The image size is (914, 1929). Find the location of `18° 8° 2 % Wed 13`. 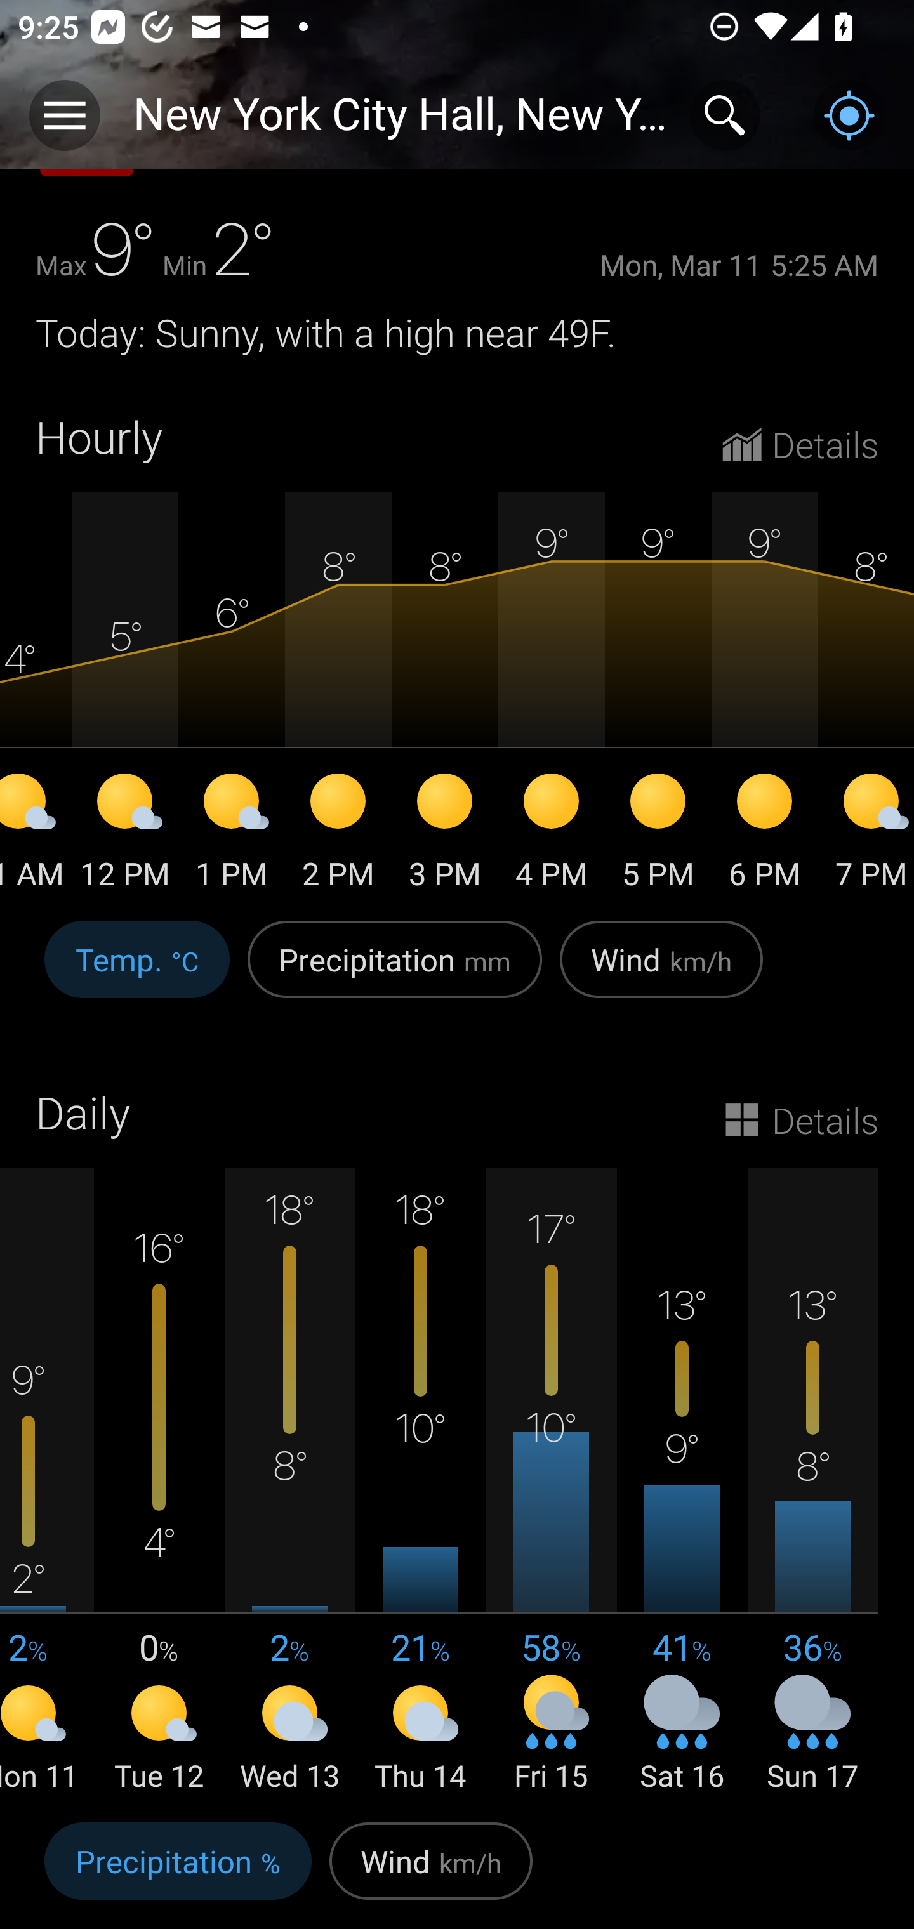

18° 8° 2 % Wed 13 is located at coordinates (290, 1482).